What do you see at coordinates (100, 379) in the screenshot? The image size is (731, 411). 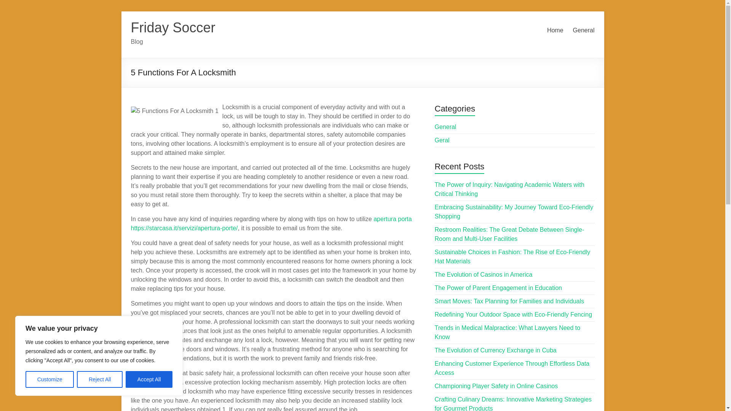 I see `Reject All` at bounding box center [100, 379].